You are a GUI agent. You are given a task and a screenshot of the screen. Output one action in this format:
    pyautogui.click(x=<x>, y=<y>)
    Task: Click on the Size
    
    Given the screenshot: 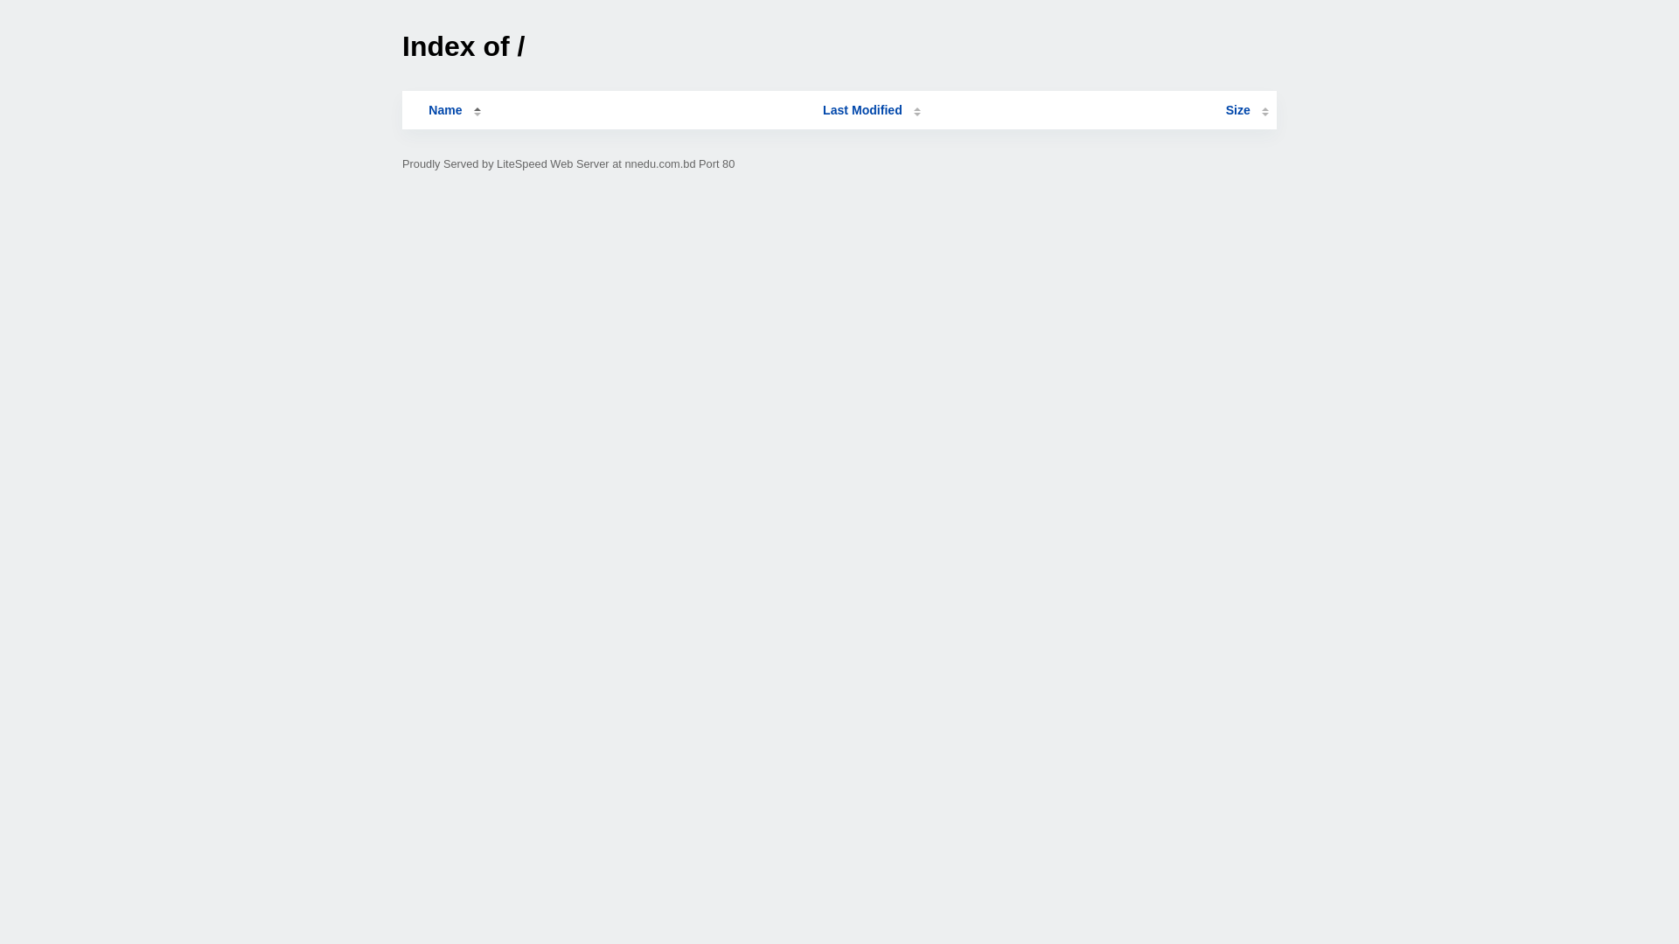 What is the action you would take?
    pyautogui.click(x=1247, y=110)
    